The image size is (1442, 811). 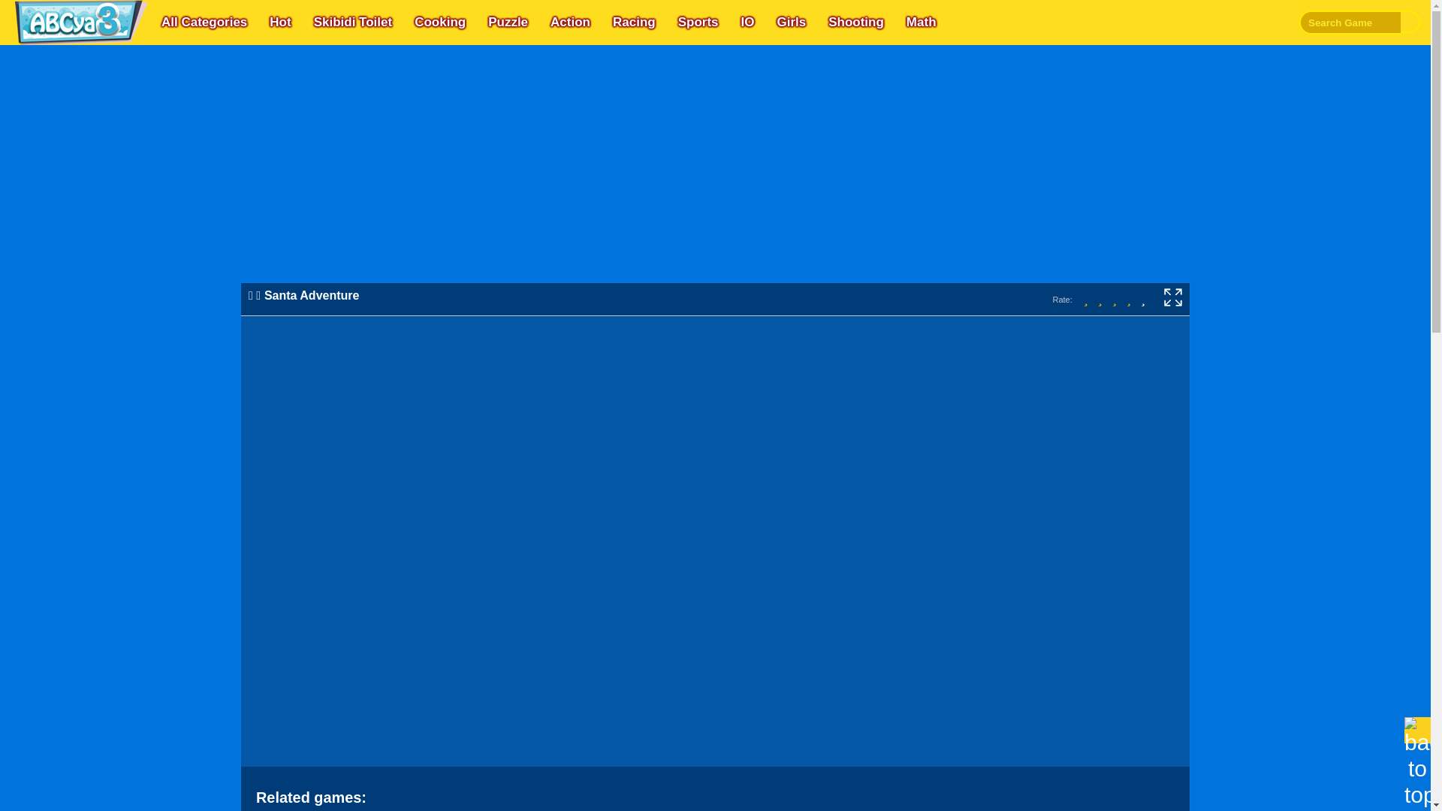 I want to click on Shooting, so click(x=855, y=23).